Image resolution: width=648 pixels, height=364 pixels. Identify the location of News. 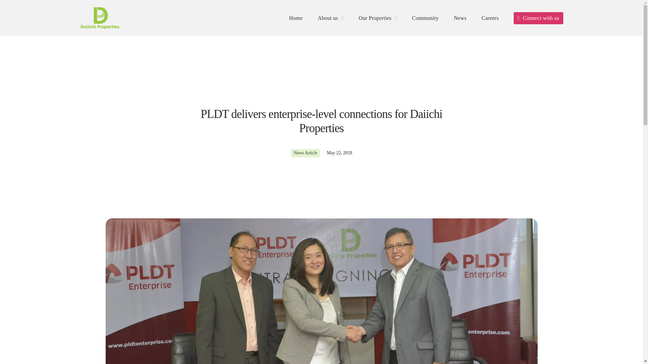
(460, 18).